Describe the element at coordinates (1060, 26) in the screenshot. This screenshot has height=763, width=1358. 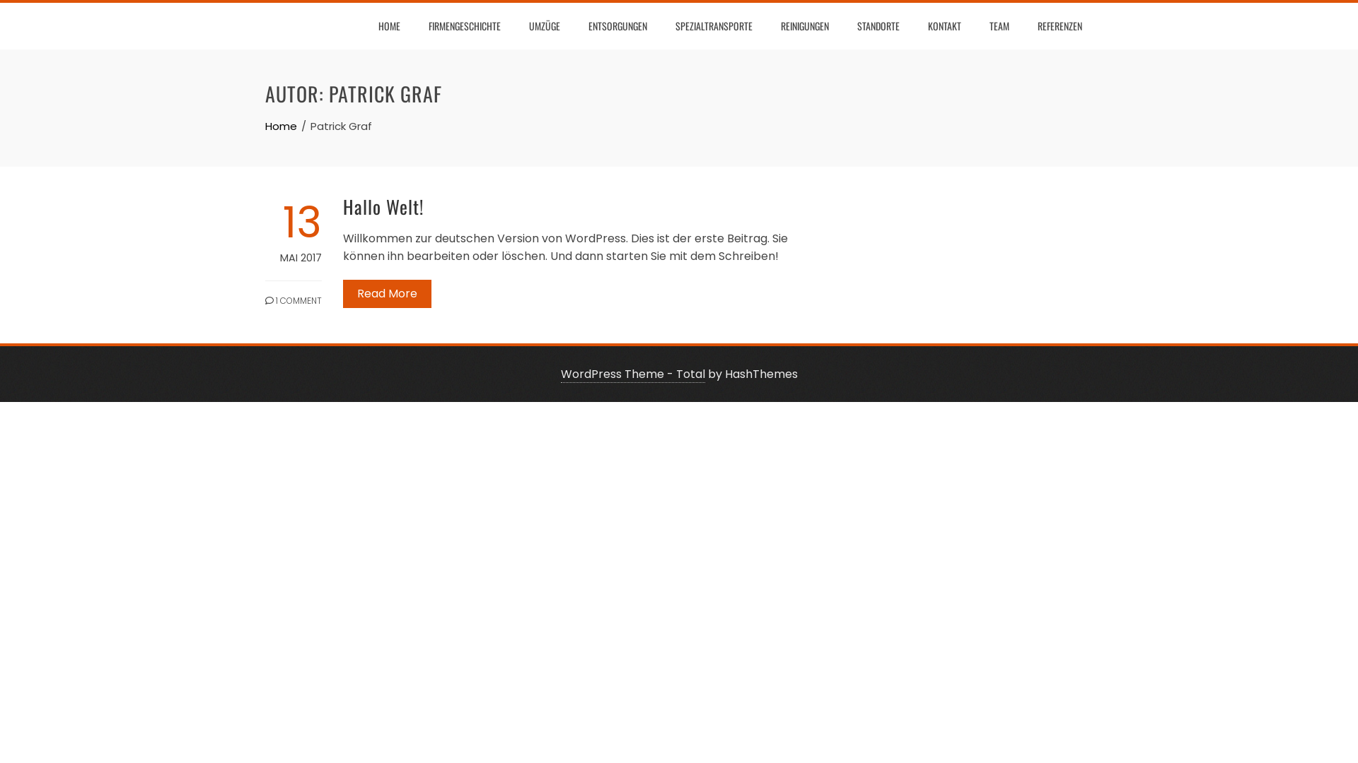
I see `REFERENZEN` at that location.